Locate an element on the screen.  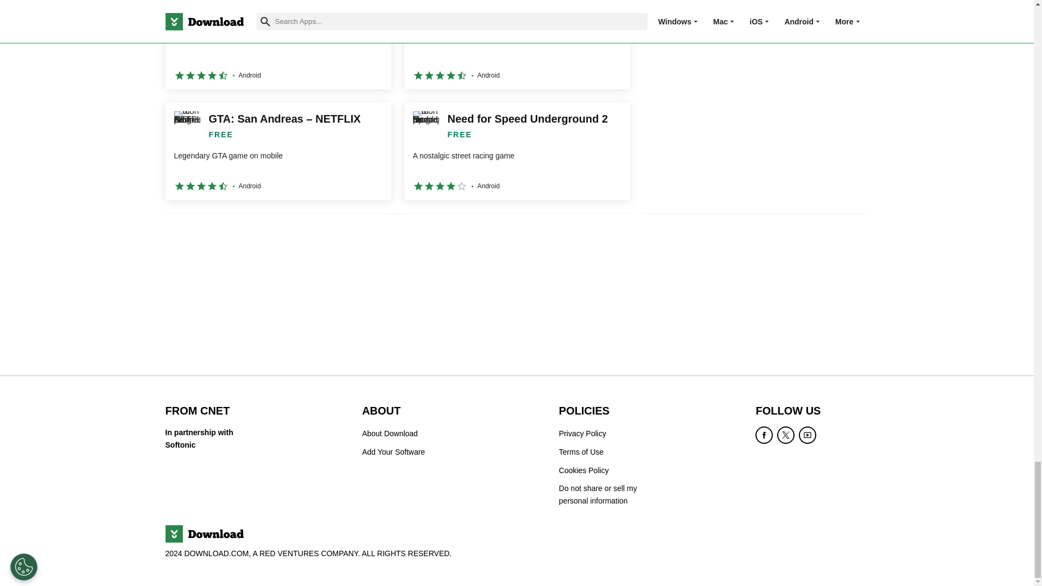
Download.com is located at coordinates (204, 534).